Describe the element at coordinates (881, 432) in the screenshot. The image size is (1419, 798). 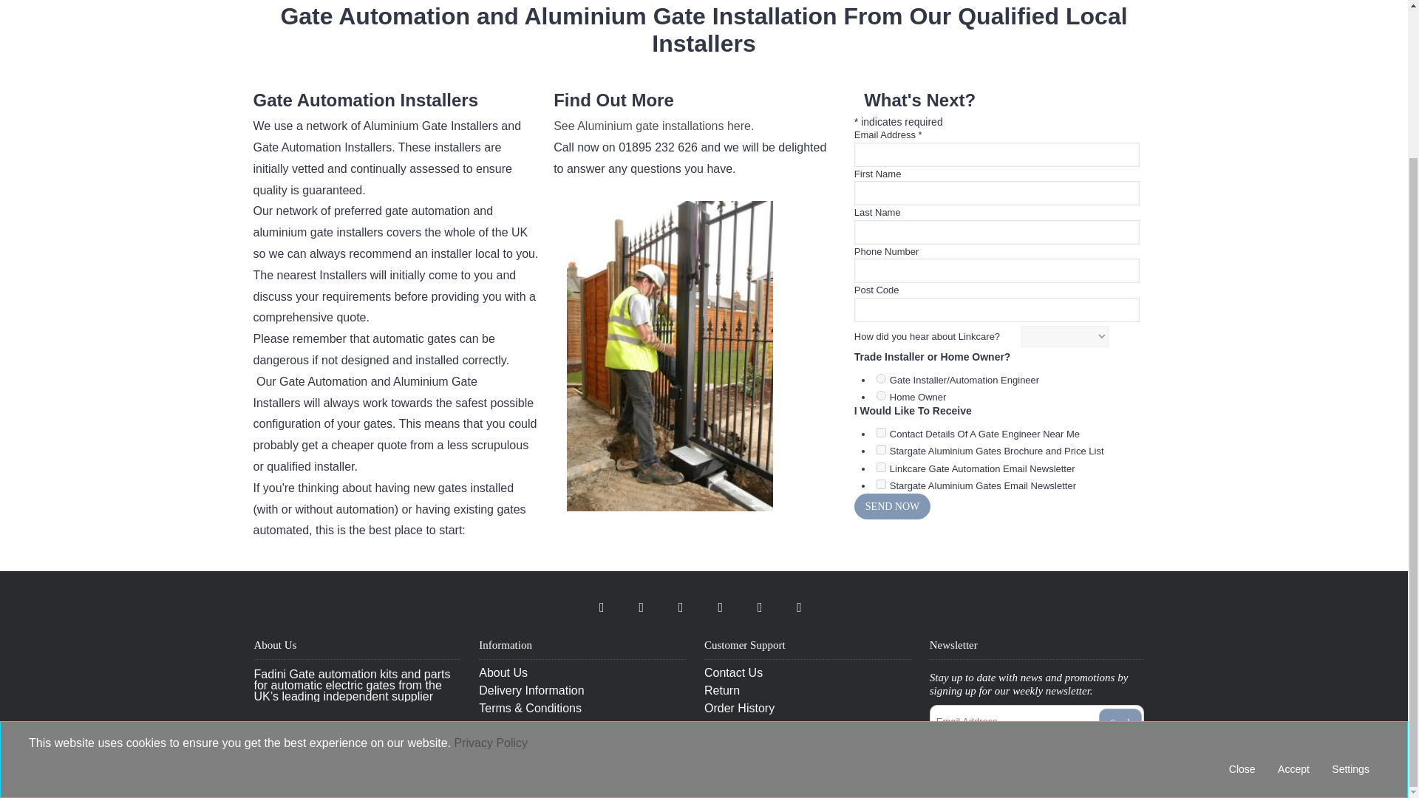
I see `1` at that location.